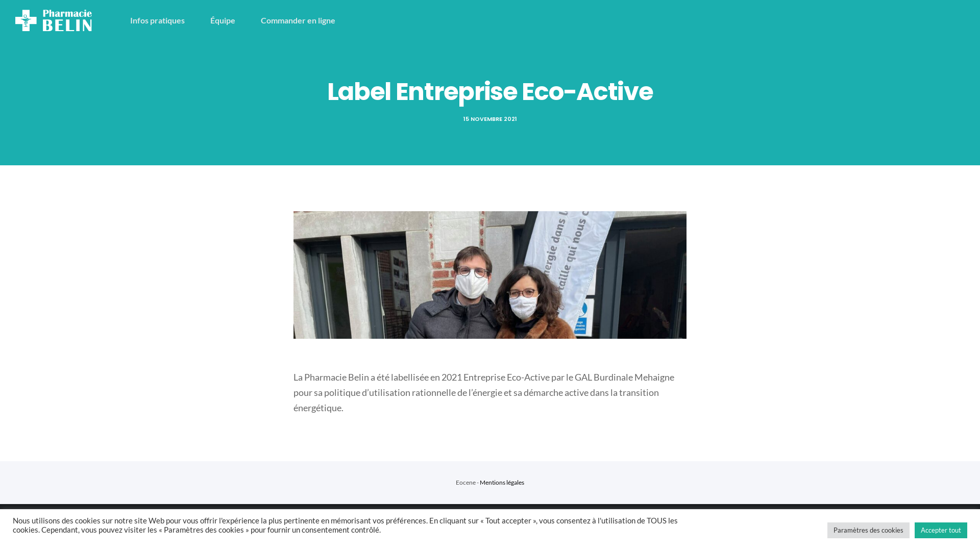  What do you see at coordinates (941, 531) in the screenshot?
I see `Accepter tout` at bounding box center [941, 531].